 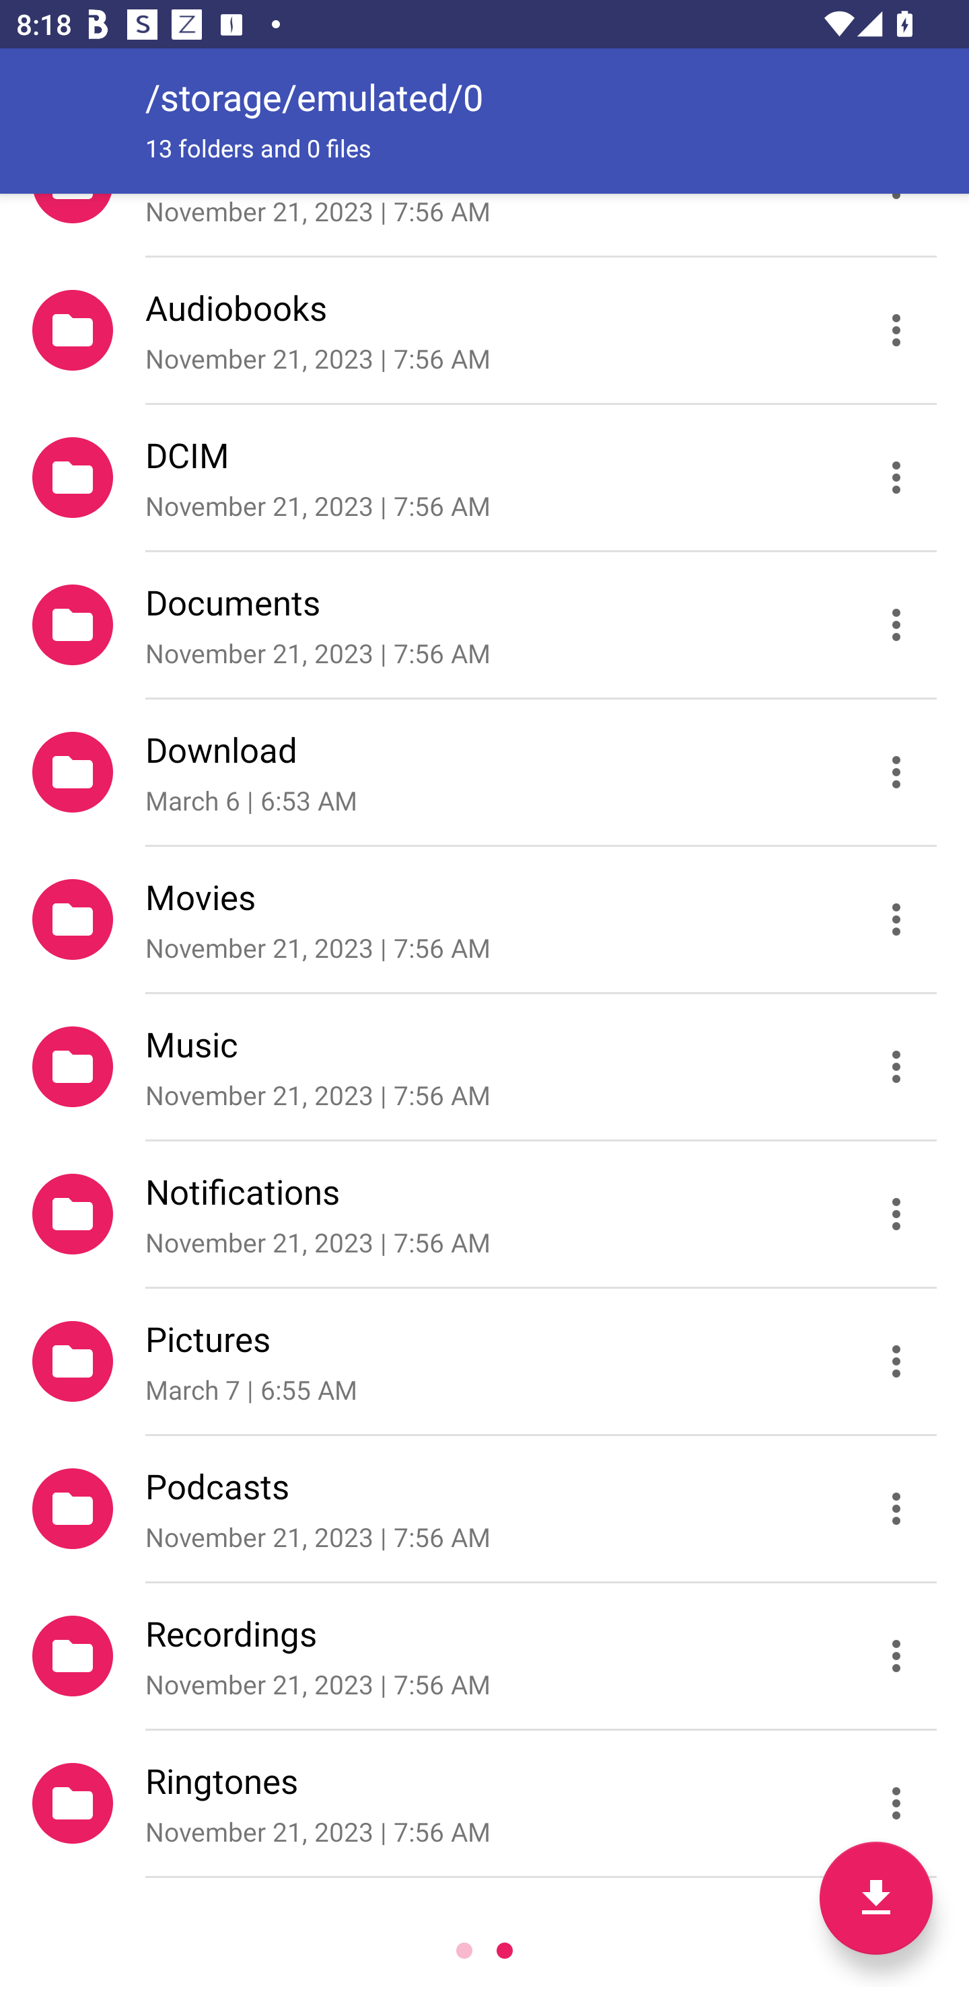 I want to click on Notifications November 21, 2023 | 7:56 AM, so click(x=485, y=1213).